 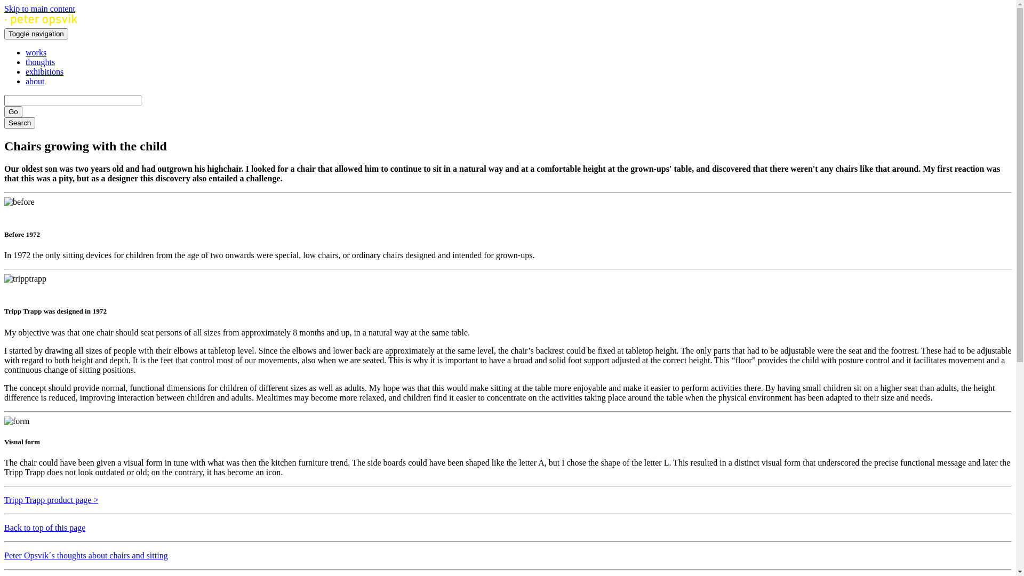 What do you see at coordinates (36, 52) in the screenshot?
I see `works` at bounding box center [36, 52].